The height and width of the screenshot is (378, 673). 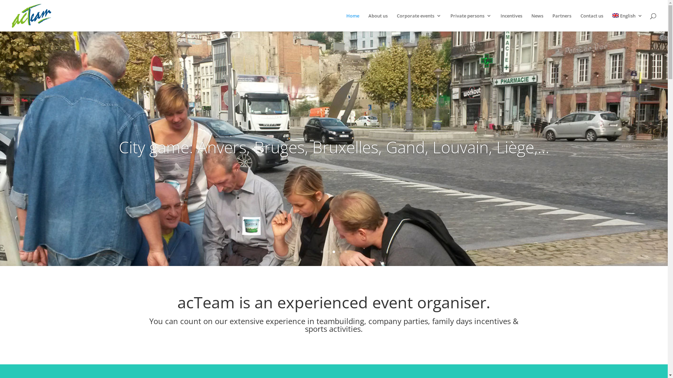 What do you see at coordinates (322, 252) in the screenshot?
I see `1` at bounding box center [322, 252].